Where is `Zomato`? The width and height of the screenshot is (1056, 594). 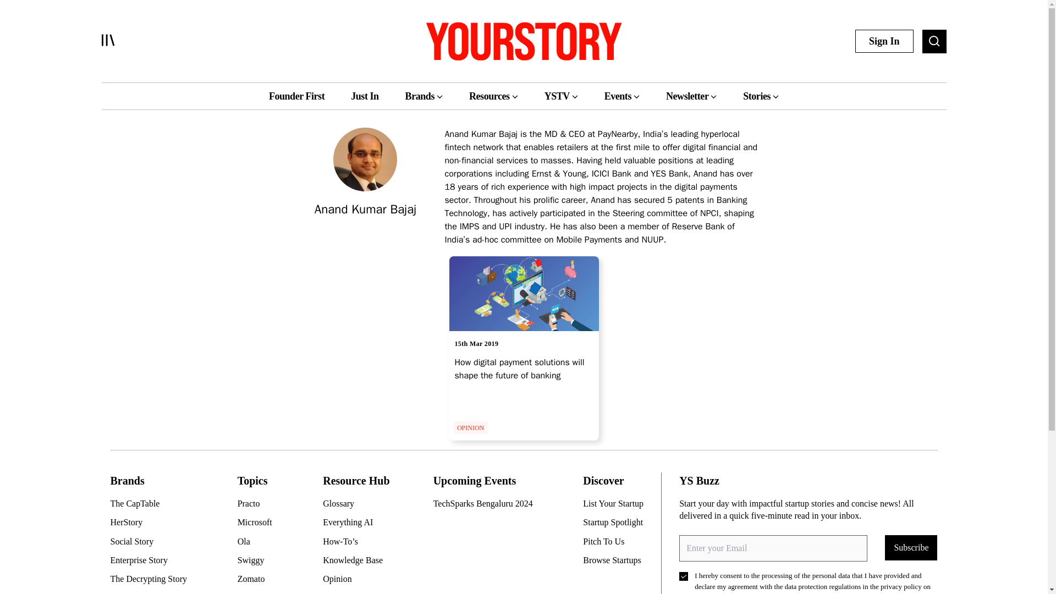
Zomato is located at coordinates (260, 579).